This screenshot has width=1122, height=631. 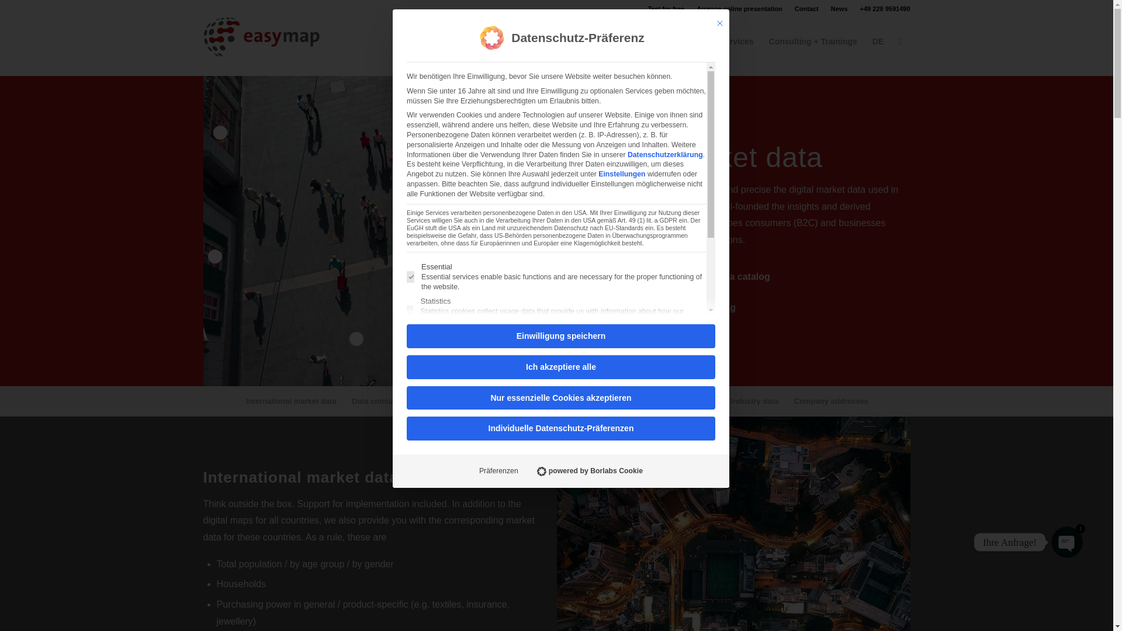 What do you see at coordinates (457, 37) in the screenshot?
I see `easymap` at bounding box center [457, 37].